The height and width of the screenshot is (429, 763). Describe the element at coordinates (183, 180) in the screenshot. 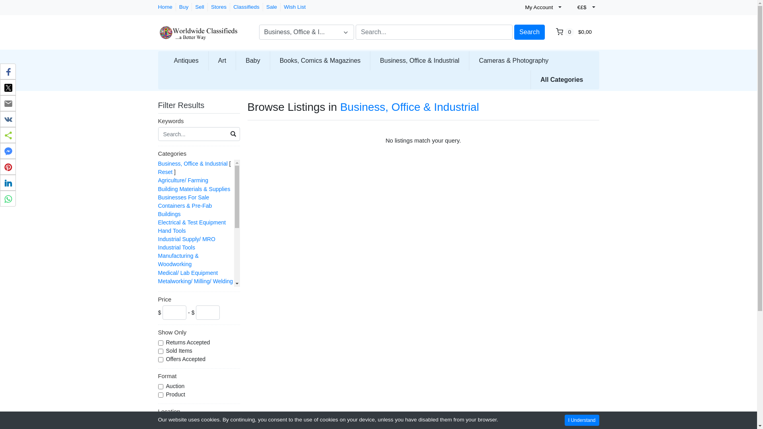

I see `Agriculture/ Farming` at that location.